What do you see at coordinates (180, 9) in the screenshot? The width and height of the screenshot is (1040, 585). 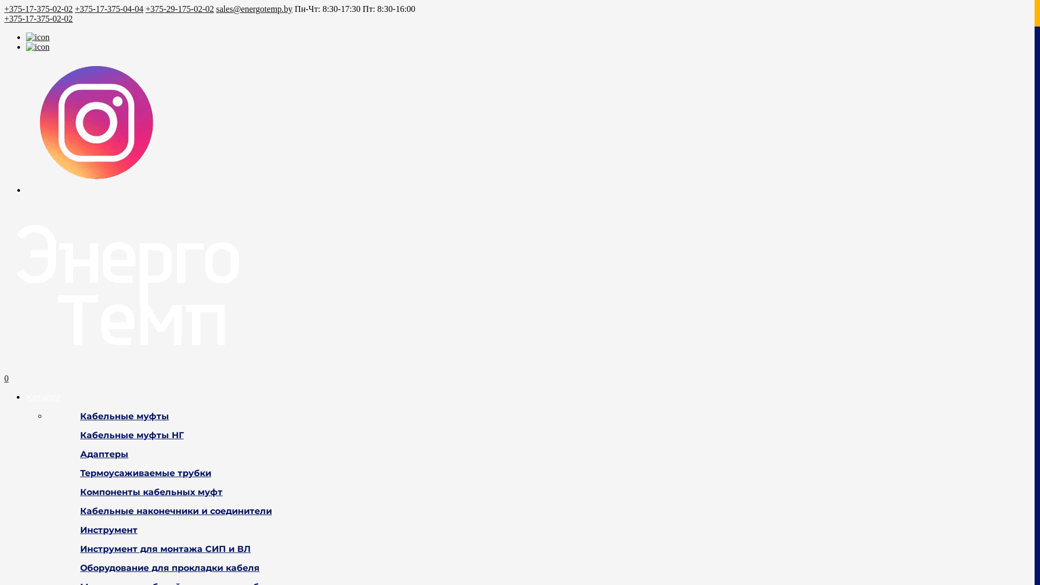 I see `+375-29-175-02-02` at bounding box center [180, 9].